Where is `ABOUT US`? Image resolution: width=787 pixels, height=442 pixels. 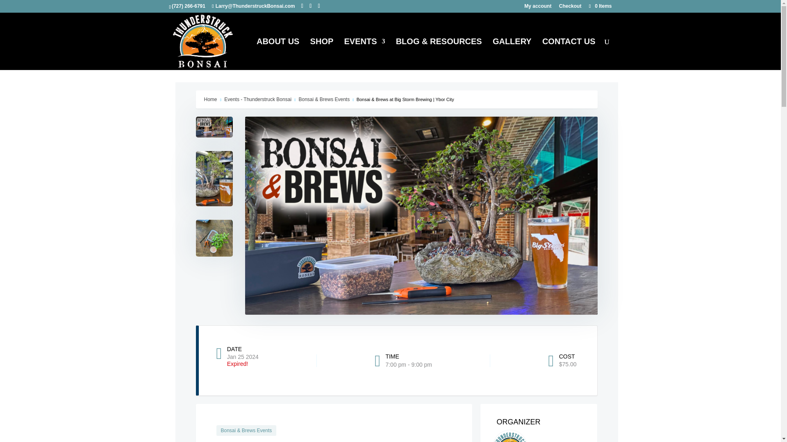 ABOUT US is located at coordinates (277, 54).